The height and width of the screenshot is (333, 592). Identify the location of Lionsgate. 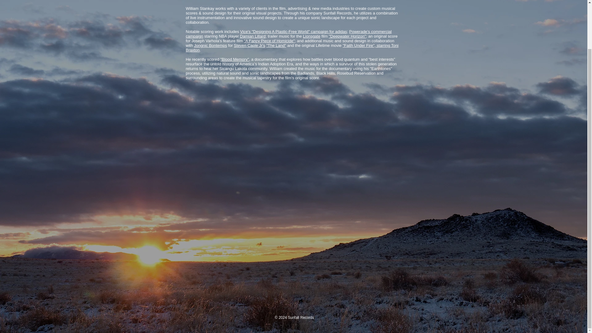
(311, 36).